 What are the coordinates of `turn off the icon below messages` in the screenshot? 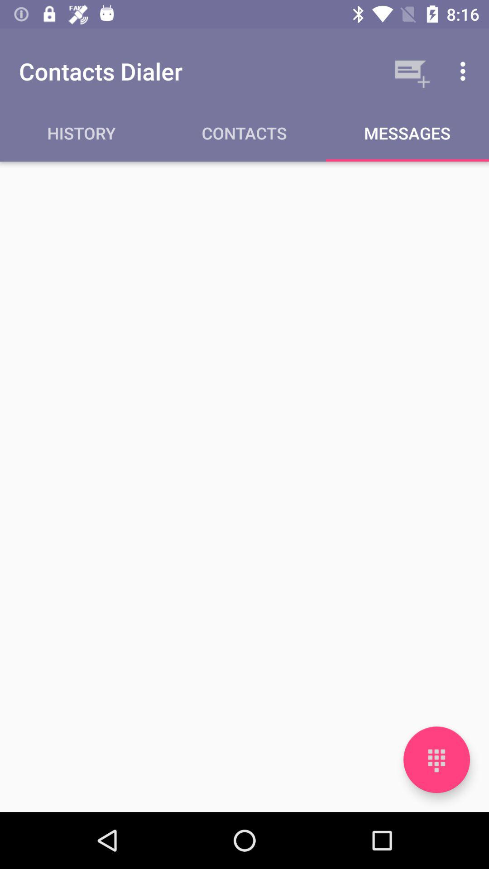 It's located at (436, 759).